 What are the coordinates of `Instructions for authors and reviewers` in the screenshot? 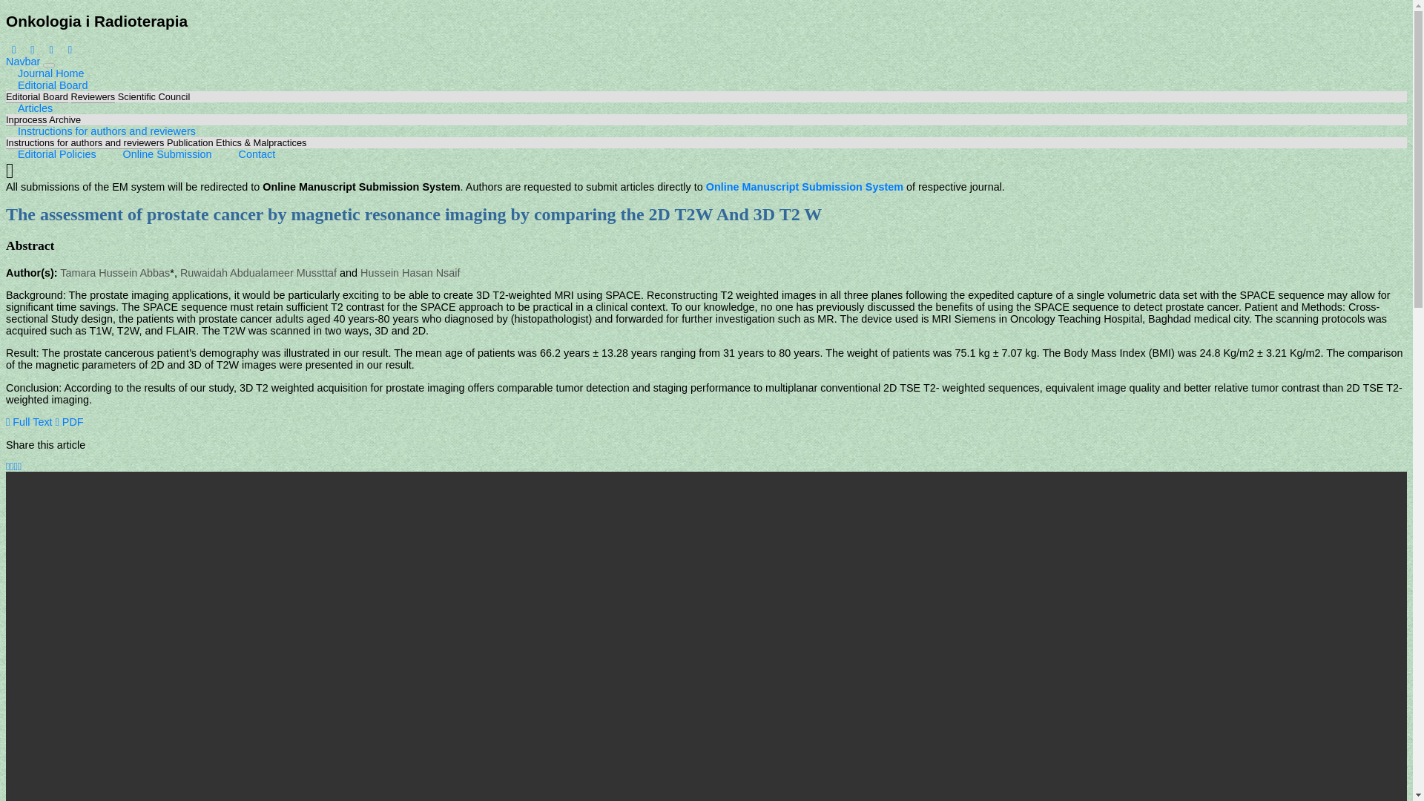 It's located at (85, 142).